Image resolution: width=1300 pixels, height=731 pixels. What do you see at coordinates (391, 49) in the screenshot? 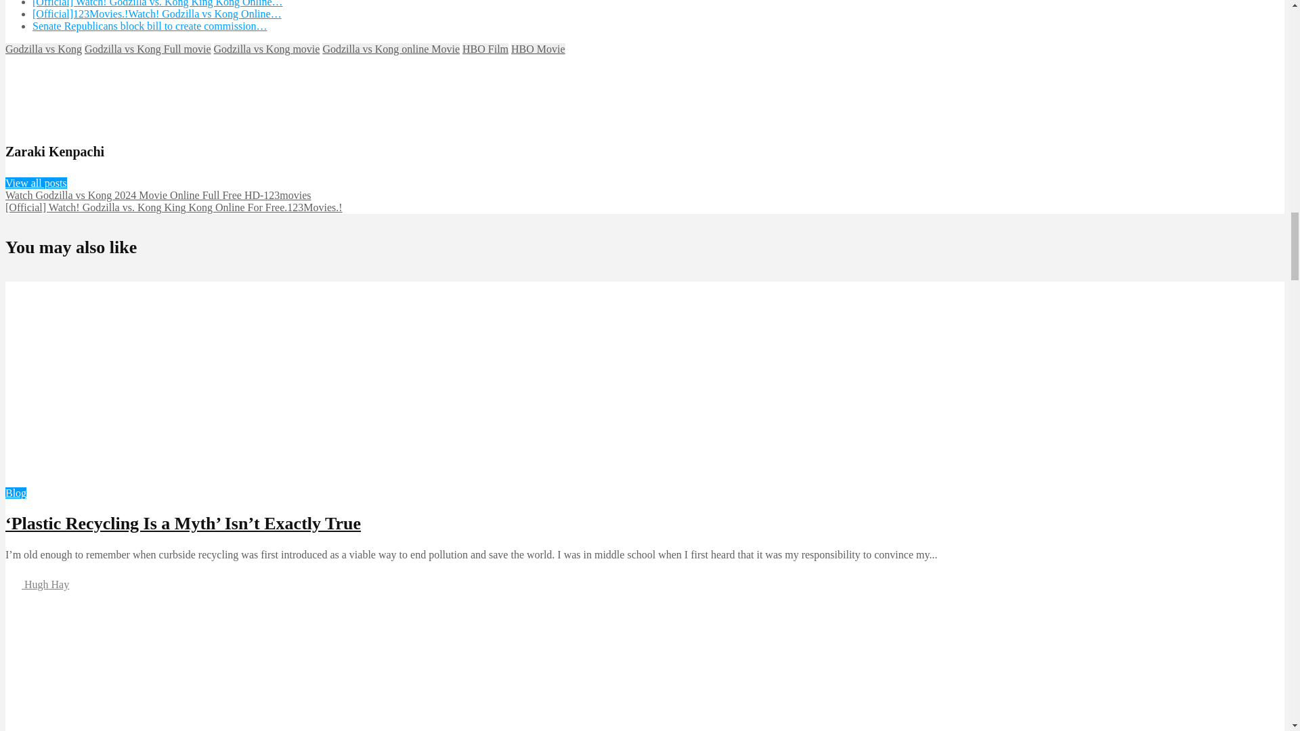
I see `Godzilla vs Kong online Movie` at bounding box center [391, 49].